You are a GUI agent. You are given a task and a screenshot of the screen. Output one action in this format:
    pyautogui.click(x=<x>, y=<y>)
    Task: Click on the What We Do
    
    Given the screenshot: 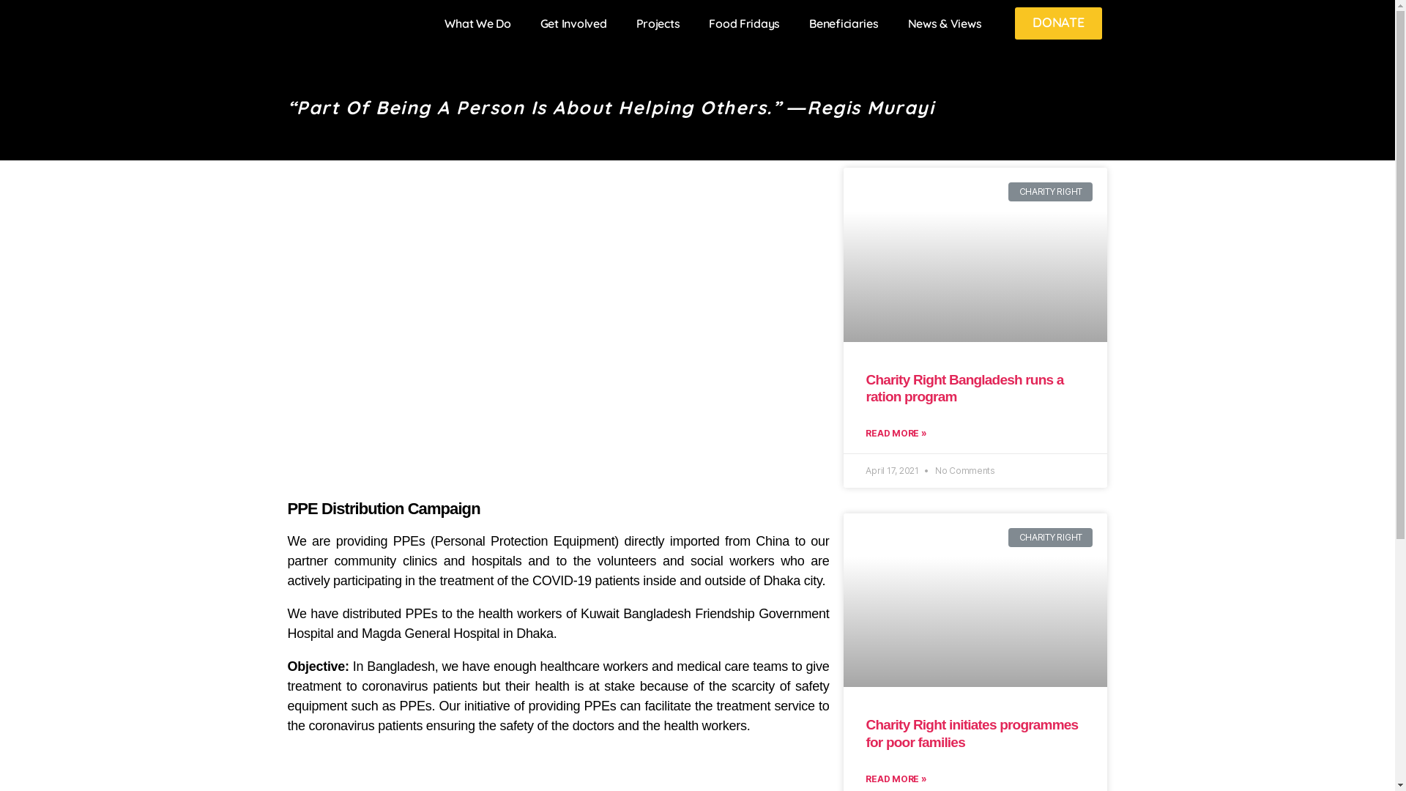 What is the action you would take?
    pyautogui.click(x=477, y=23)
    